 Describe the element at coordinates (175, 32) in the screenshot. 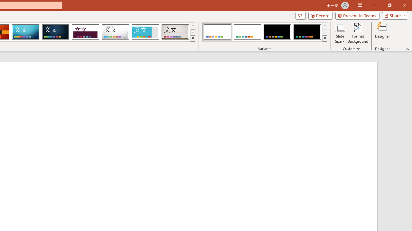

I see `Gallery Loading Preview...` at that location.